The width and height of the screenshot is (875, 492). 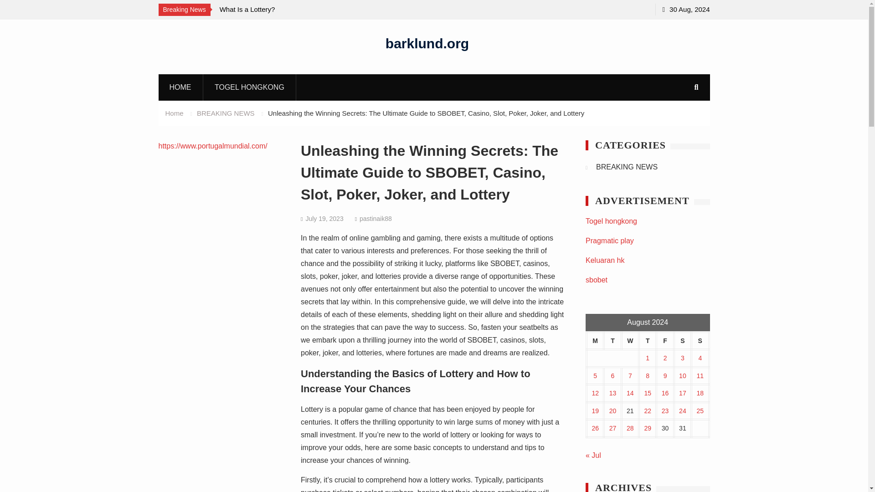 What do you see at coordinates (630, 341) in the screenshot?
I see `Wednesday` at bounding box center [630, 341].